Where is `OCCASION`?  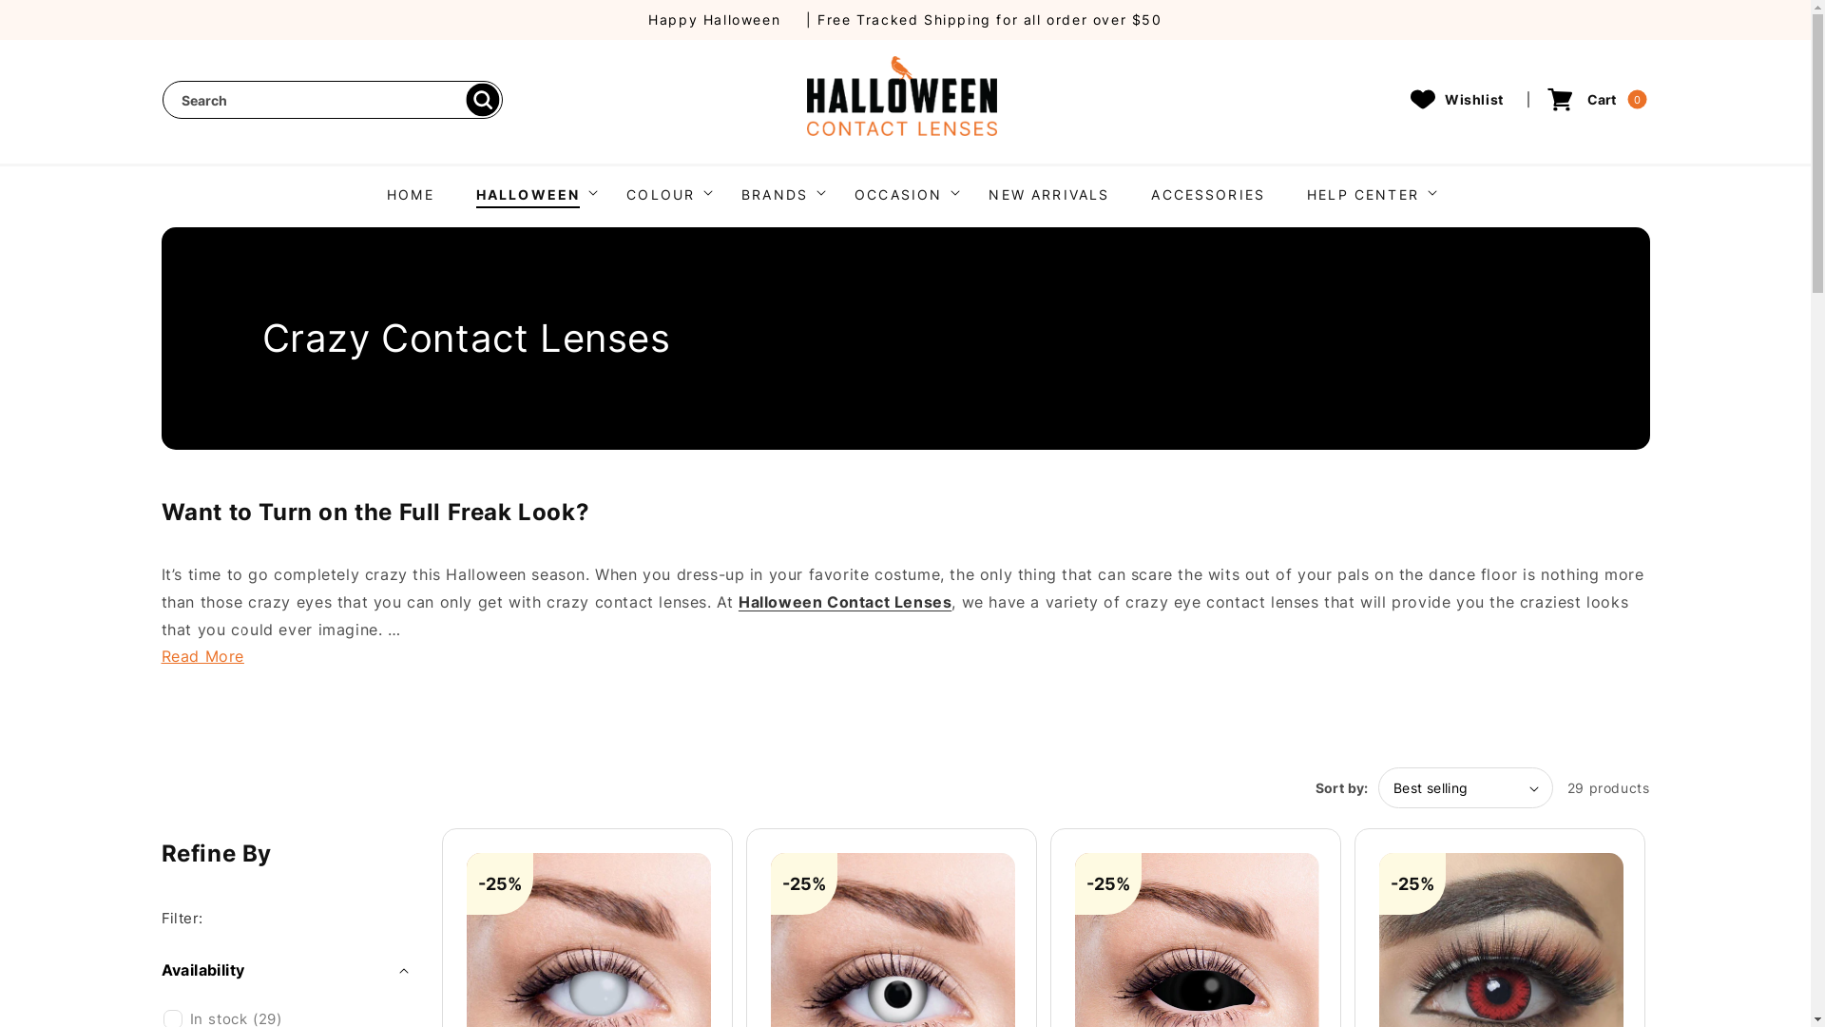
OCCASION is located at coordinates (898, 195).